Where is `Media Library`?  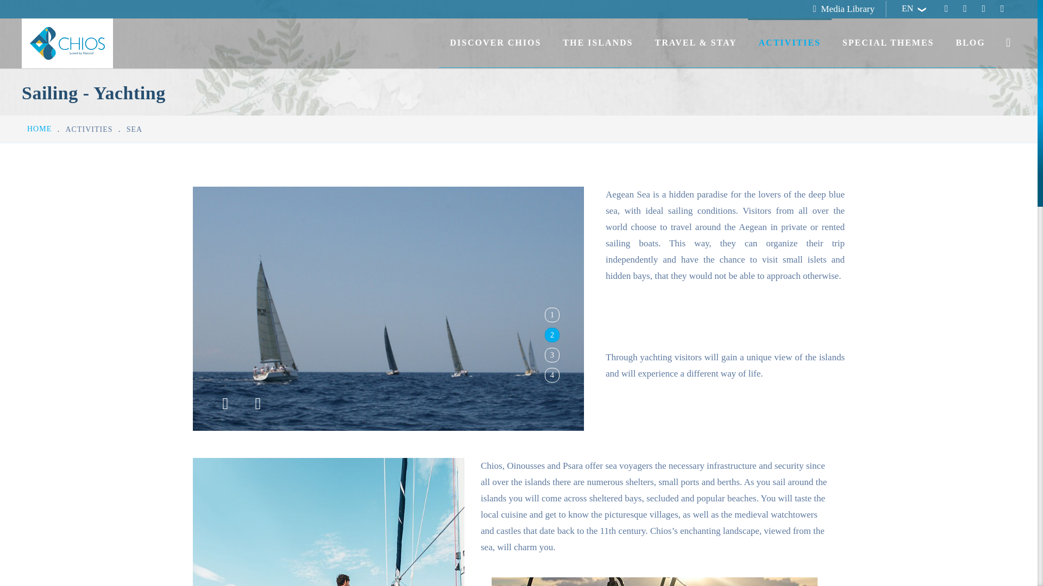 Media Library is located at coordinates (847, 9).